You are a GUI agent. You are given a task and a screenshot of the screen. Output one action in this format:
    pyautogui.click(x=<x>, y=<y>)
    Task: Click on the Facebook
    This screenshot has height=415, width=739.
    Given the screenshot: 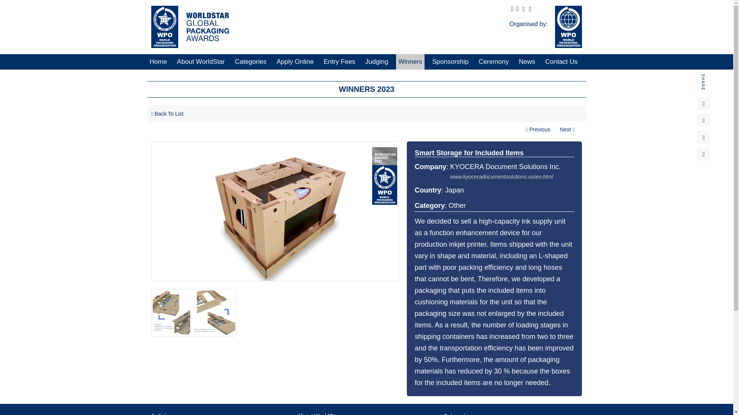 What is the action you would take?
    pyautogui.click(x=524, y=9)
    